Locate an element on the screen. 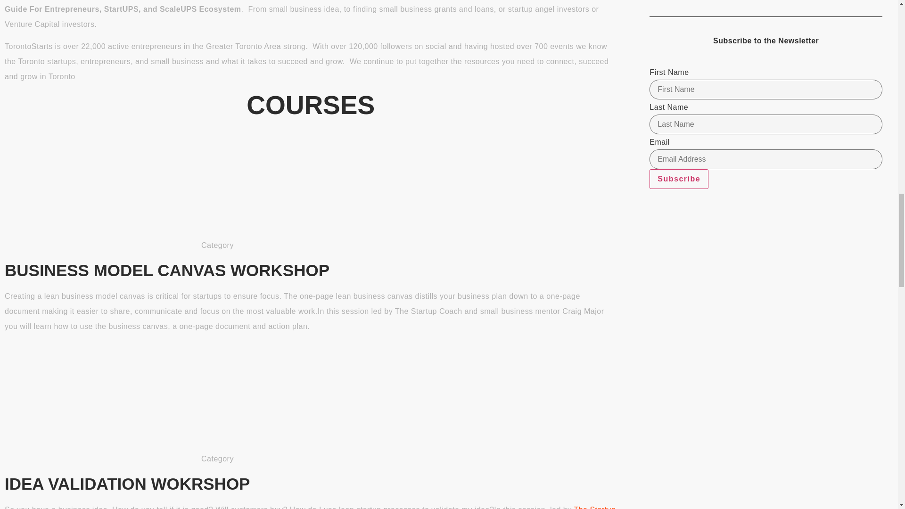 This screenshot has height=509, width=905. STARTING A BUSINESS IN ONTARIO COURSES idea validation is located at coordinates (140, 401).